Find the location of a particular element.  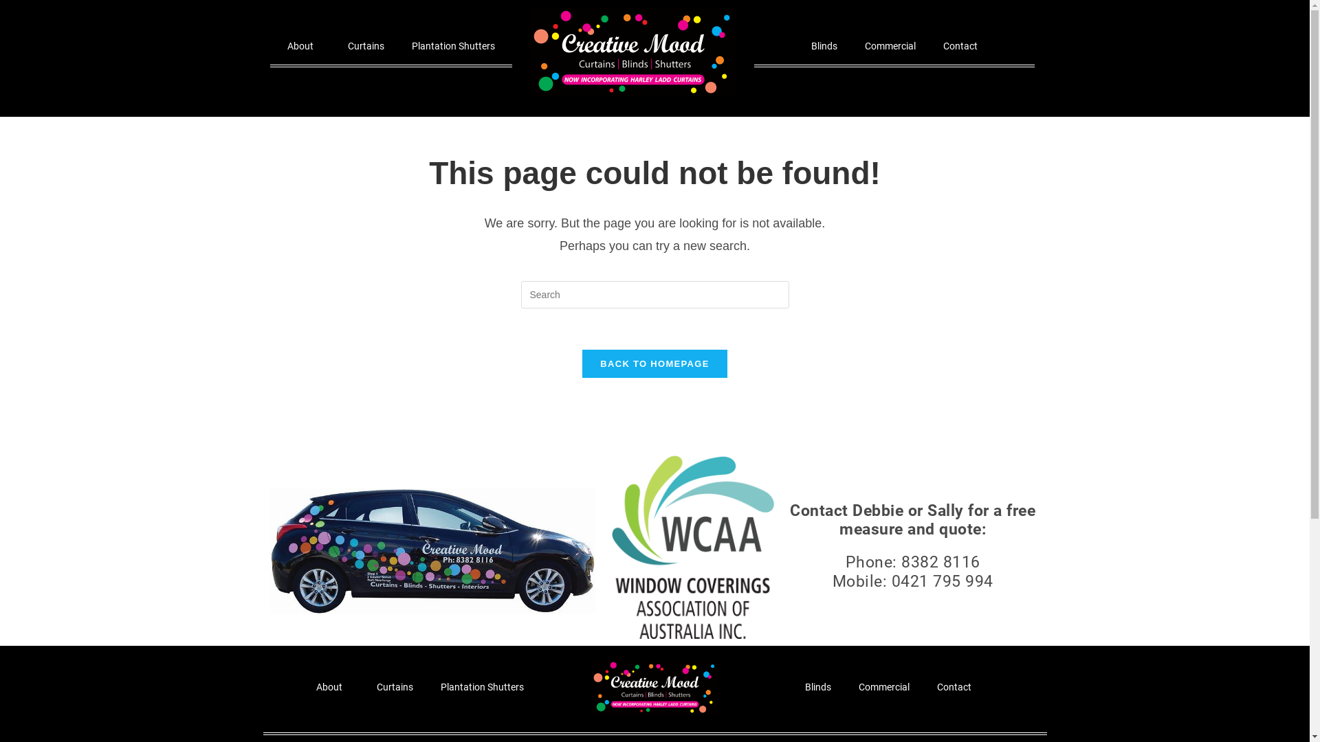

Contact is located at coordinates (954, 687).